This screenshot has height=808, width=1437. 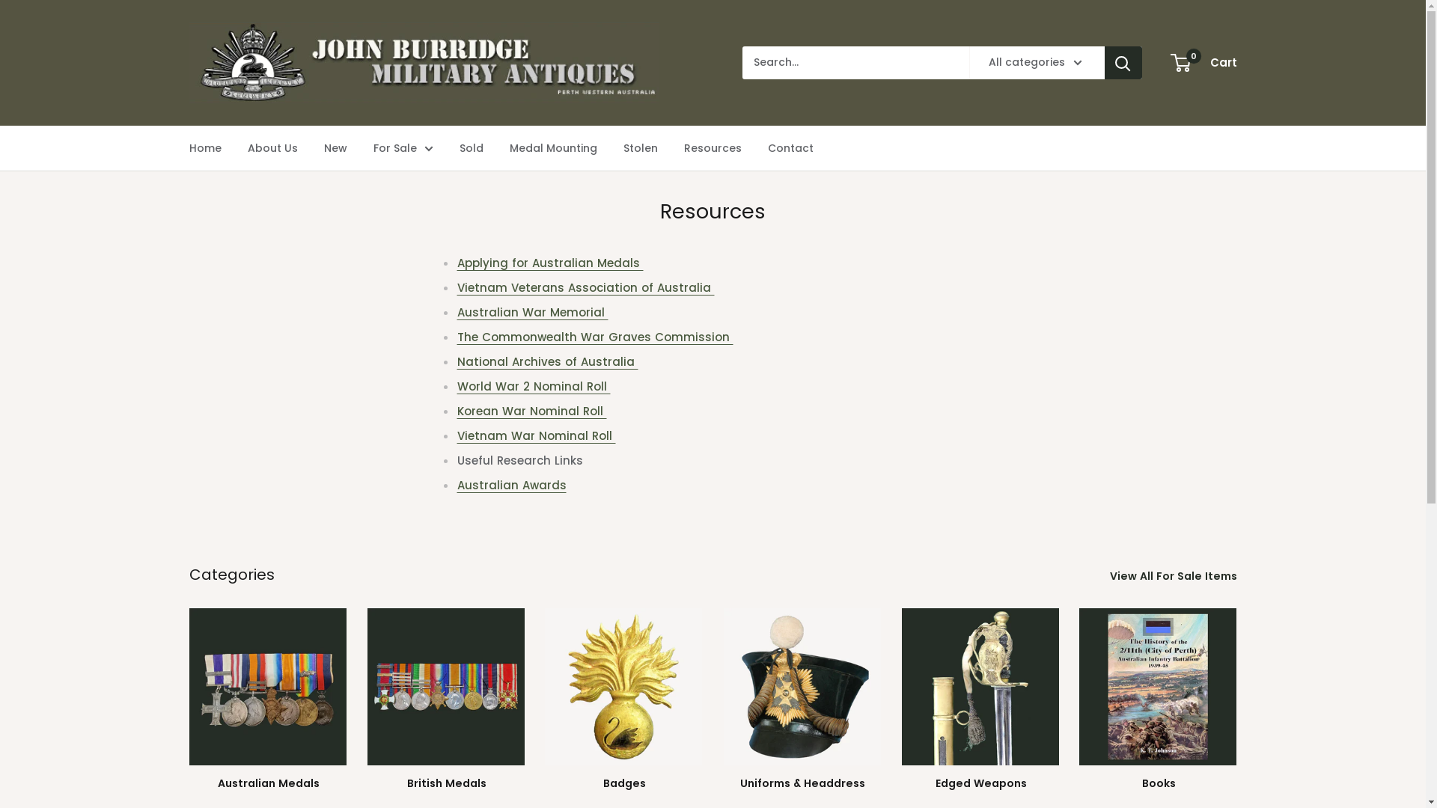 What do you see at coordinates (531, 411) in the screenshot?
I see `Korean War Nominal Roll ` at bounding box center [531, 411].